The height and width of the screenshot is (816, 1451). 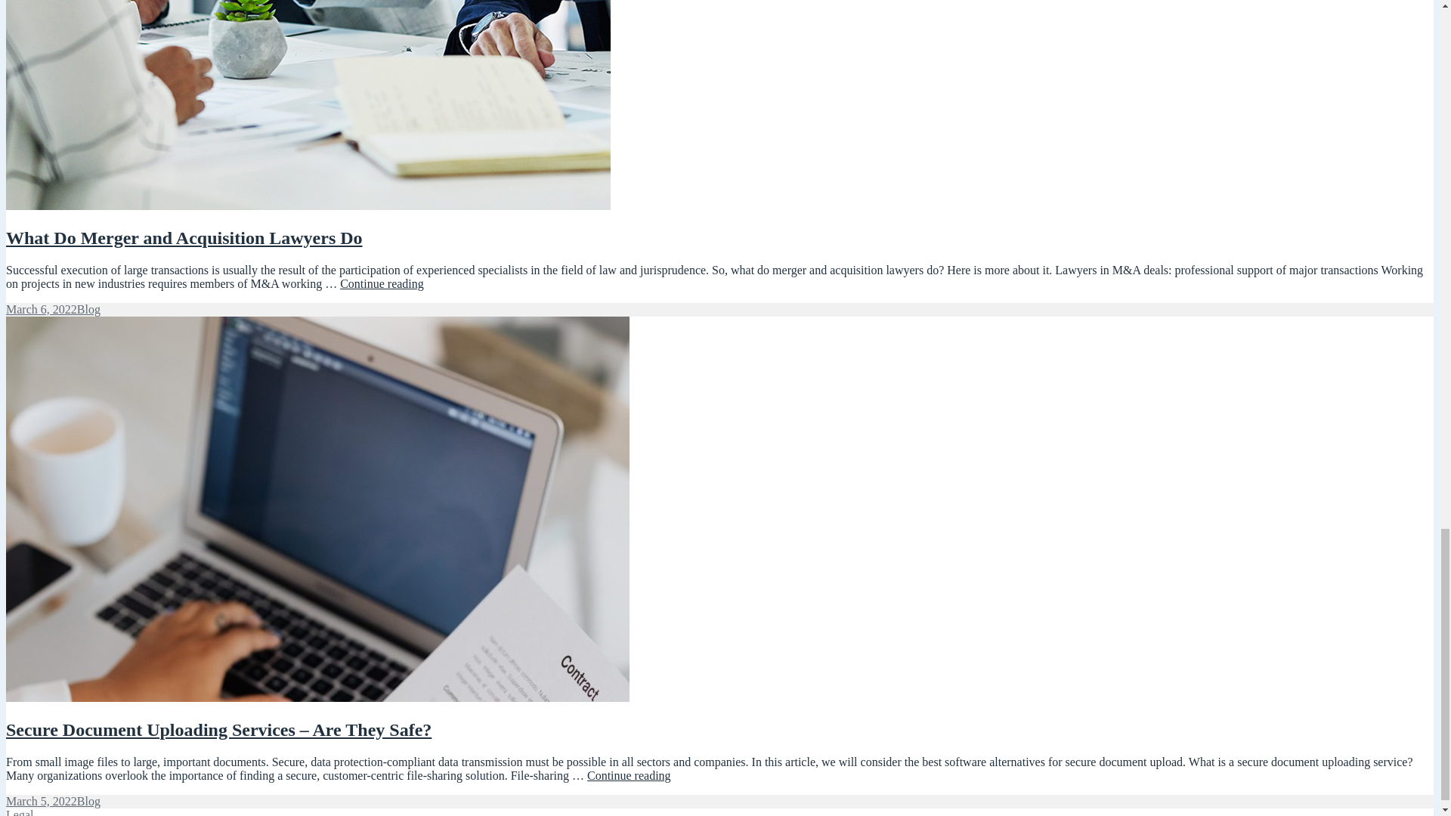 What do you see at coordinates (184, 238) in the screenshot?
I see `Blog` at bounding box center [184, 238].